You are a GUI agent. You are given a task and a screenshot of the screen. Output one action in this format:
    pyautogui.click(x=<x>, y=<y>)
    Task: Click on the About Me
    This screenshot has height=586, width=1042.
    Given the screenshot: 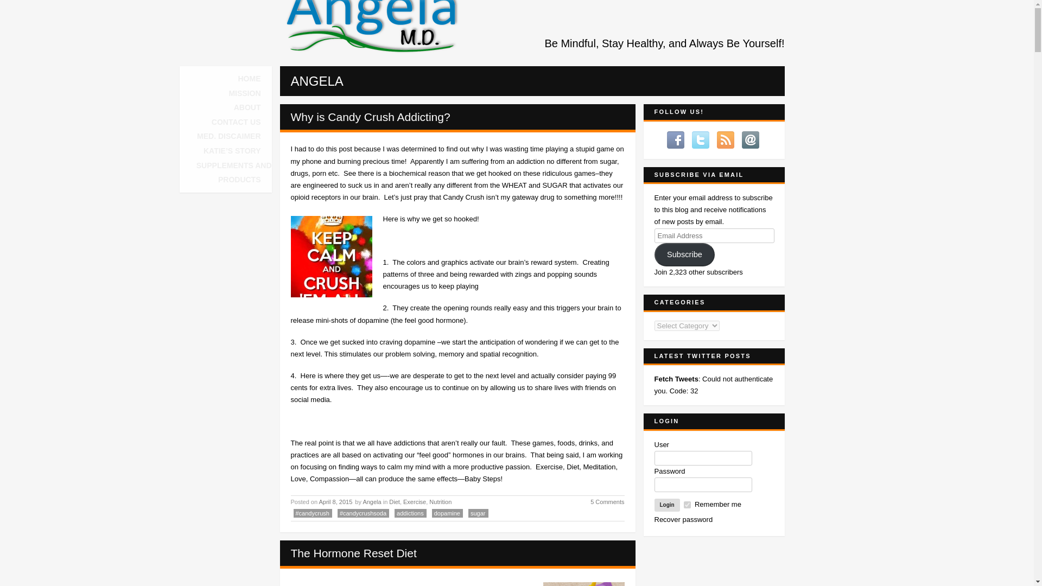 What is the action you would take?
    pyautogui.click(x=247, y=107)
    